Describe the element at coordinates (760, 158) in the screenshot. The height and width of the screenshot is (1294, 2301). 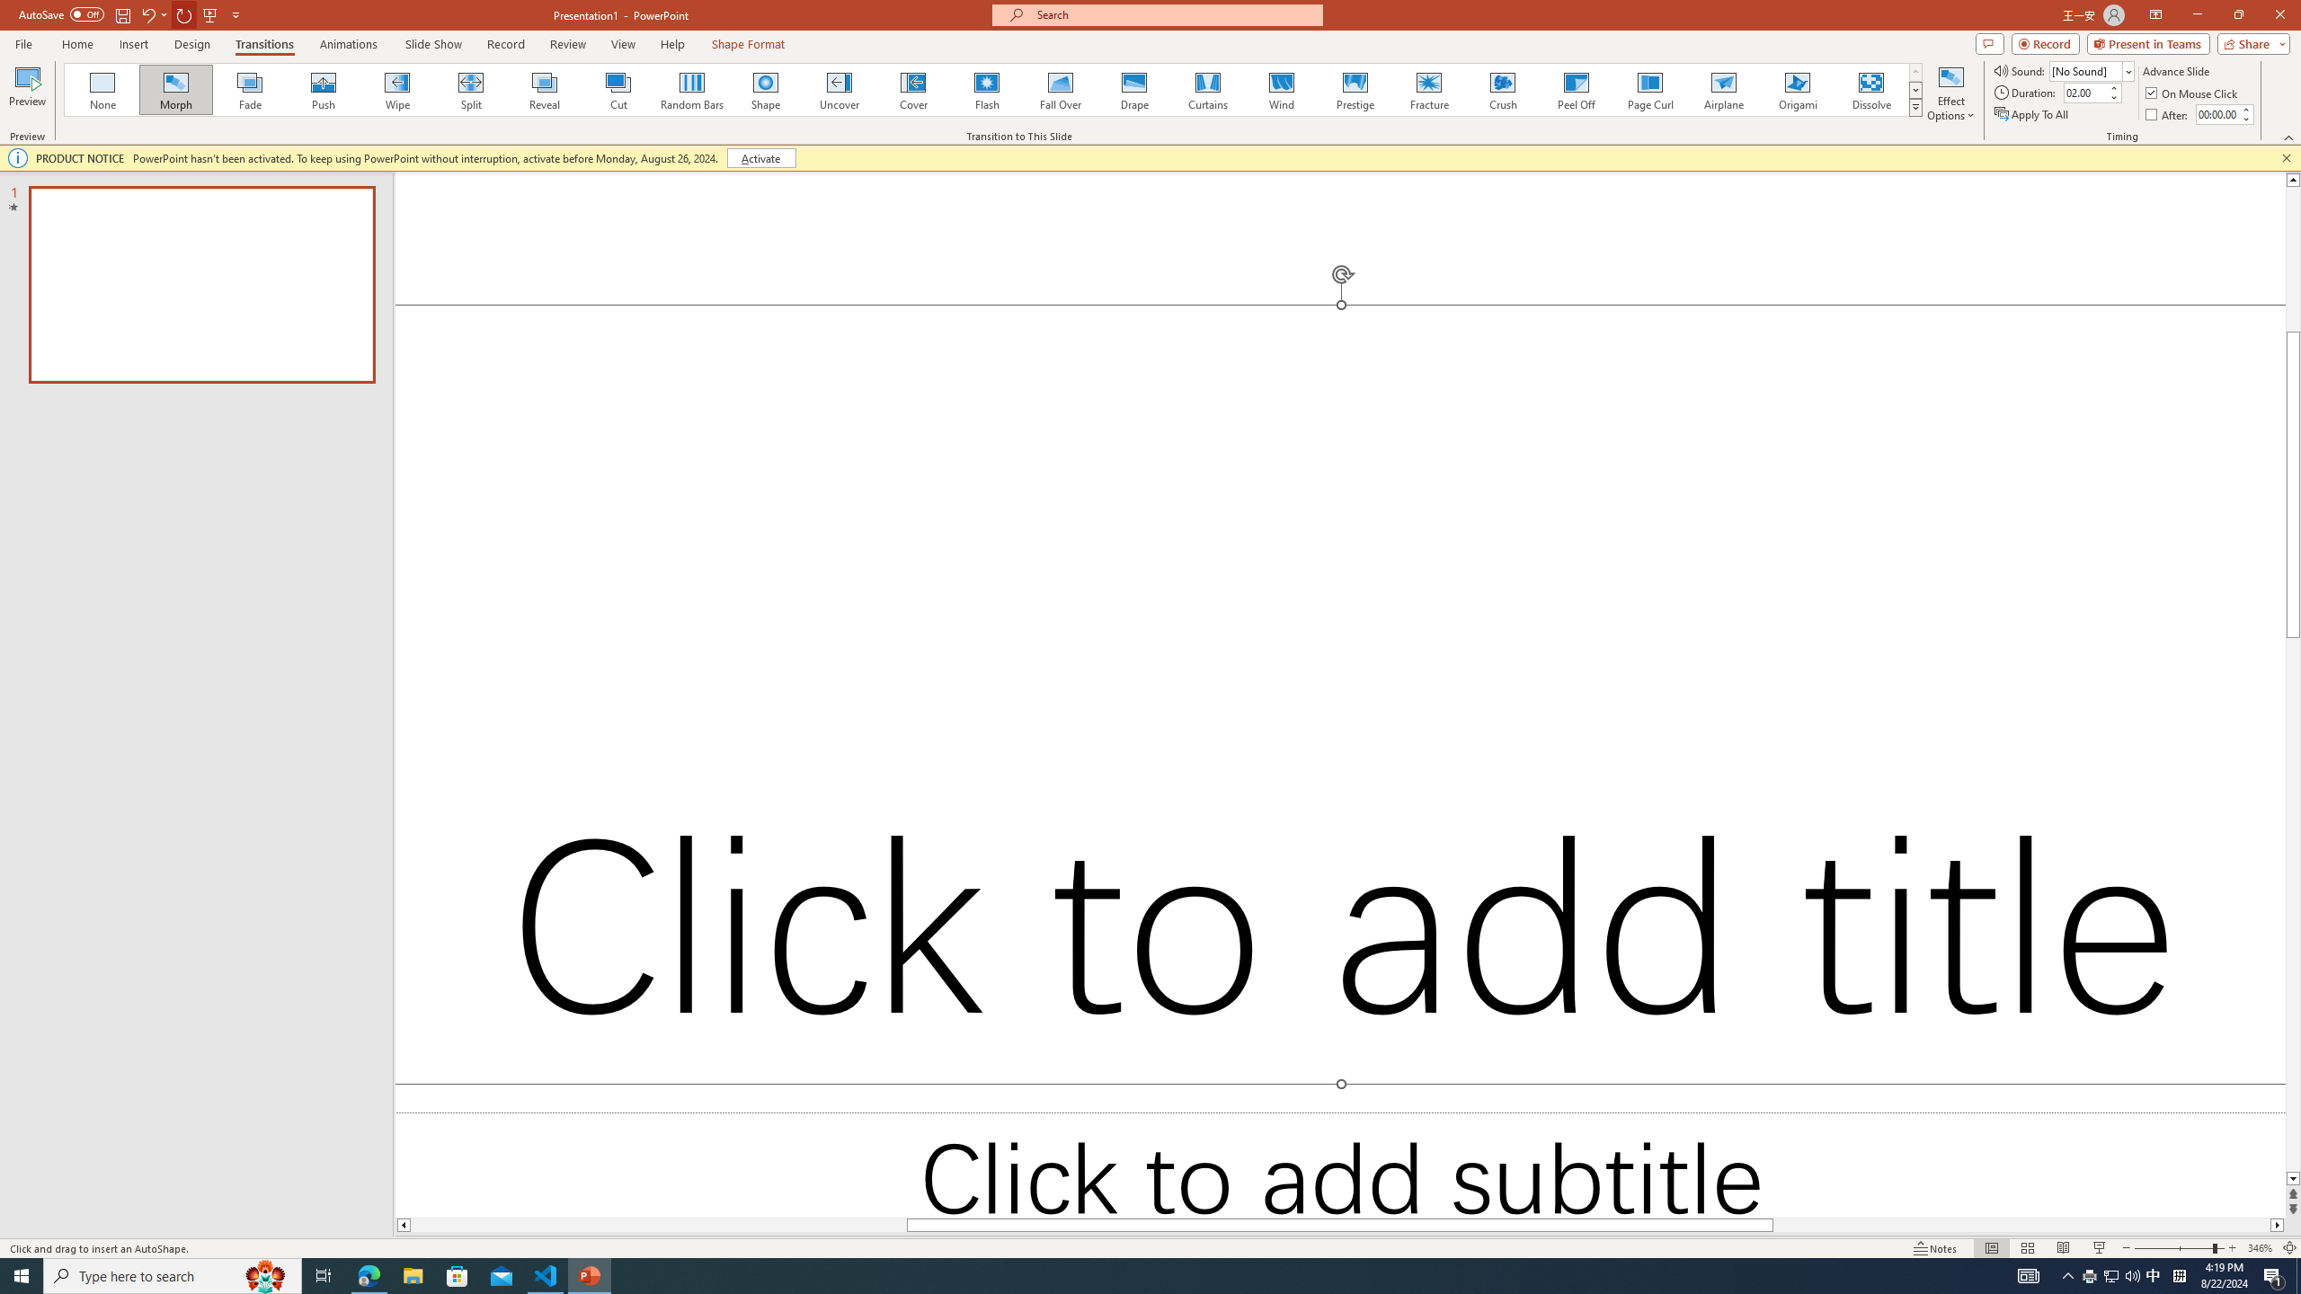
I see `Activate` at that location.